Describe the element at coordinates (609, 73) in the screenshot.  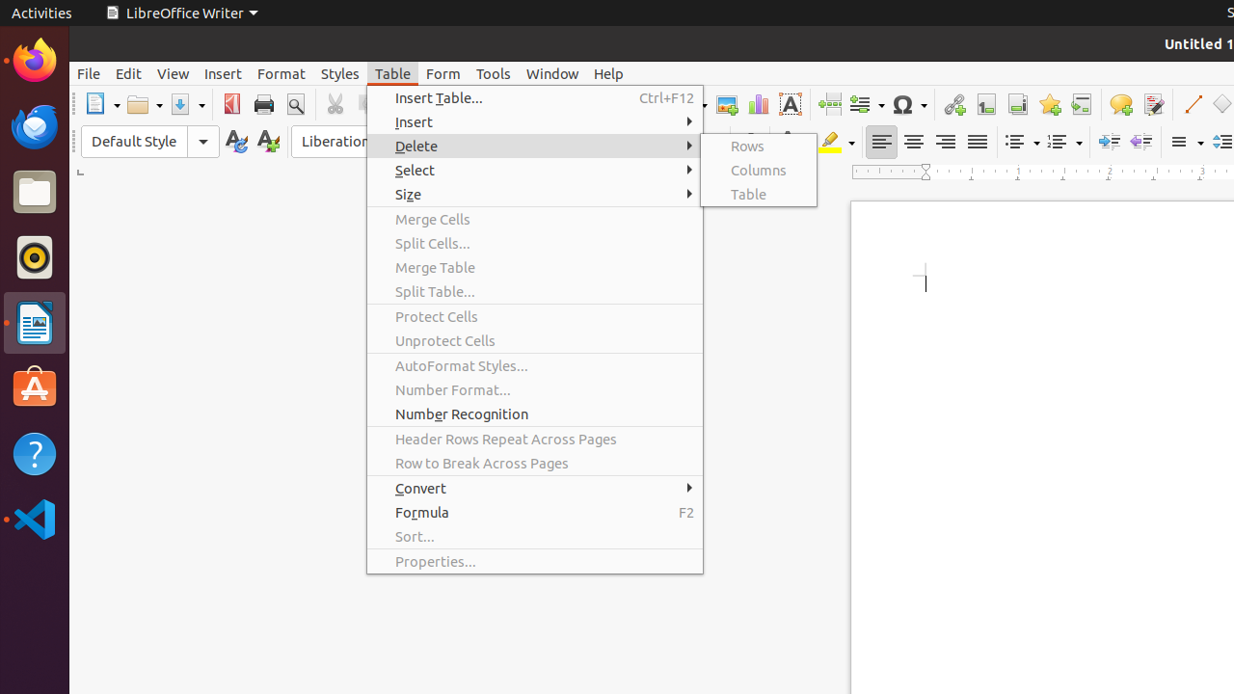
I see `Help` at that location.